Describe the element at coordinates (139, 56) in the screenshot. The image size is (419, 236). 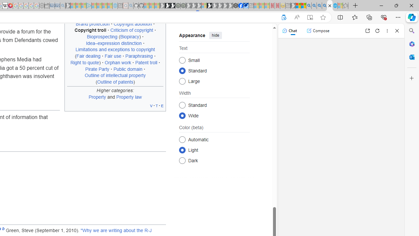
I see `Paraphrasing` at that location.